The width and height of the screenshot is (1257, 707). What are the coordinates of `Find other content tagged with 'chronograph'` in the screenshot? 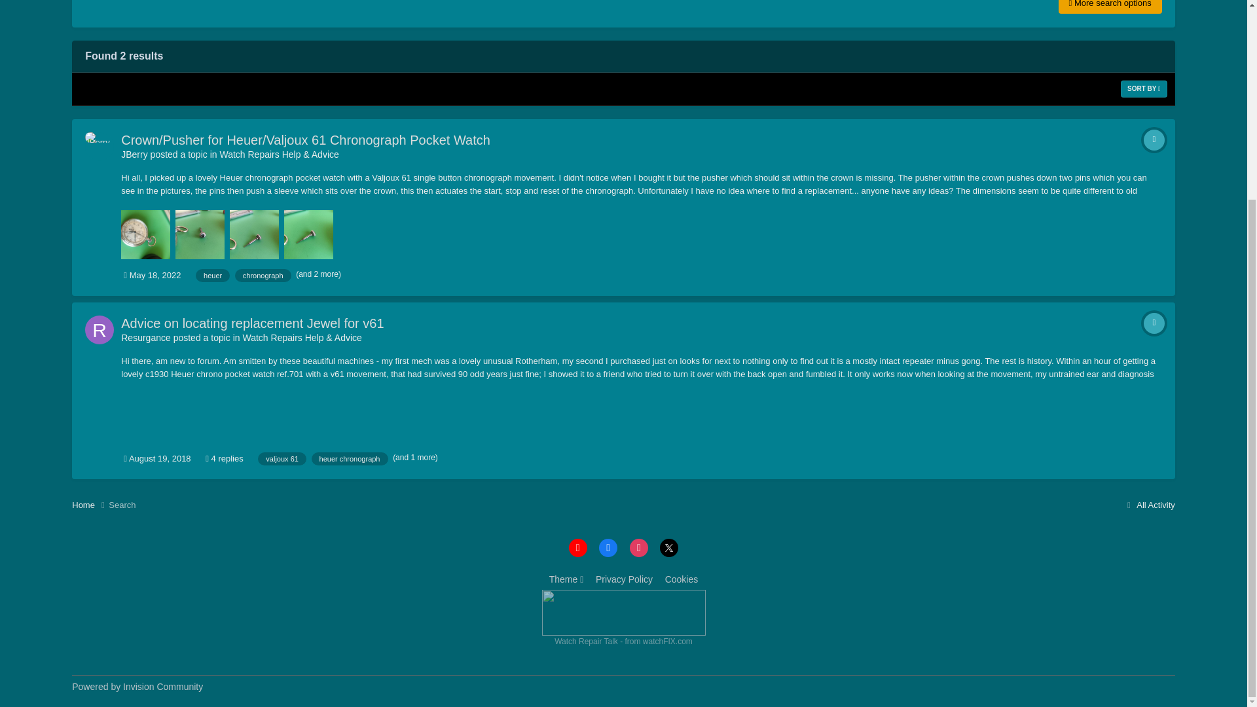 It's located at (263, 275).